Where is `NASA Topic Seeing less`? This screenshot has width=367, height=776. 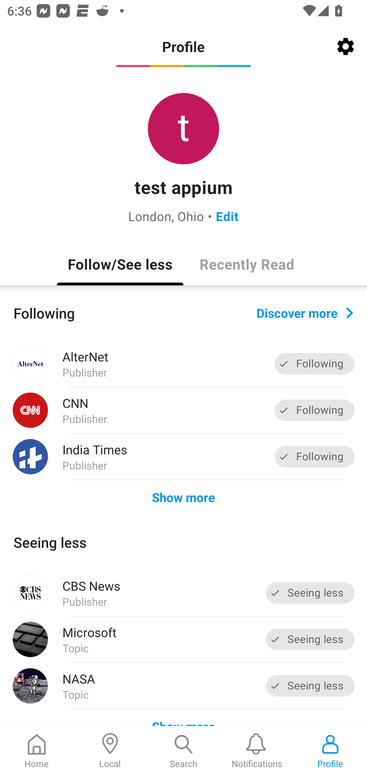 NASA Topic Seeing less is located at coordinates (183, 686).